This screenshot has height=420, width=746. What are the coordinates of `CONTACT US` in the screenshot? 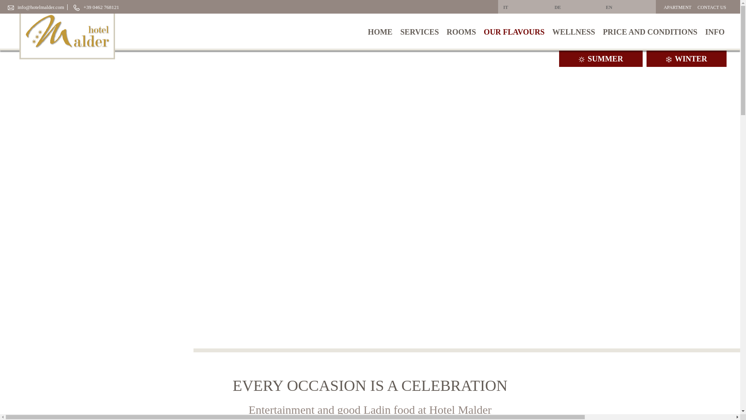 It's located at (712, 7).